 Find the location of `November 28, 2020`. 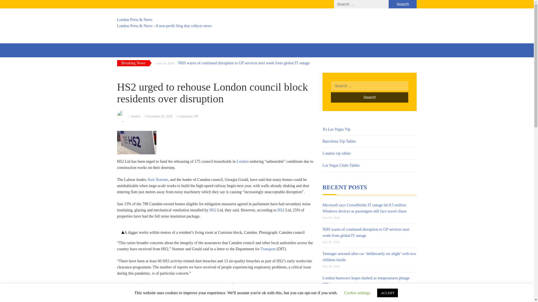

November 28, 2020 is located at coordinates (159, 116).